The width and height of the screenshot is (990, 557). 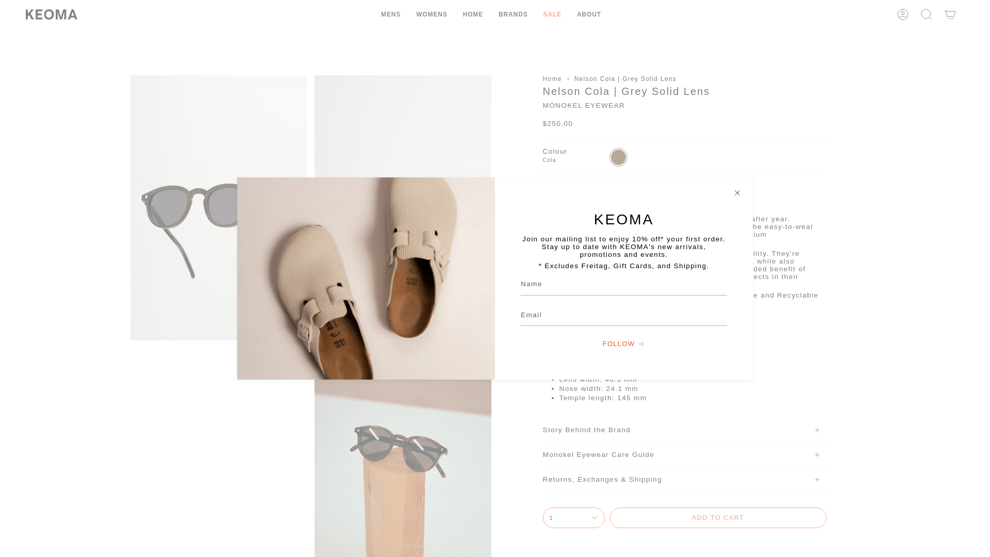 What do you see at coordinates (927, 14) in the screenshot?
I see `Search` at bounding box center [927, 14].